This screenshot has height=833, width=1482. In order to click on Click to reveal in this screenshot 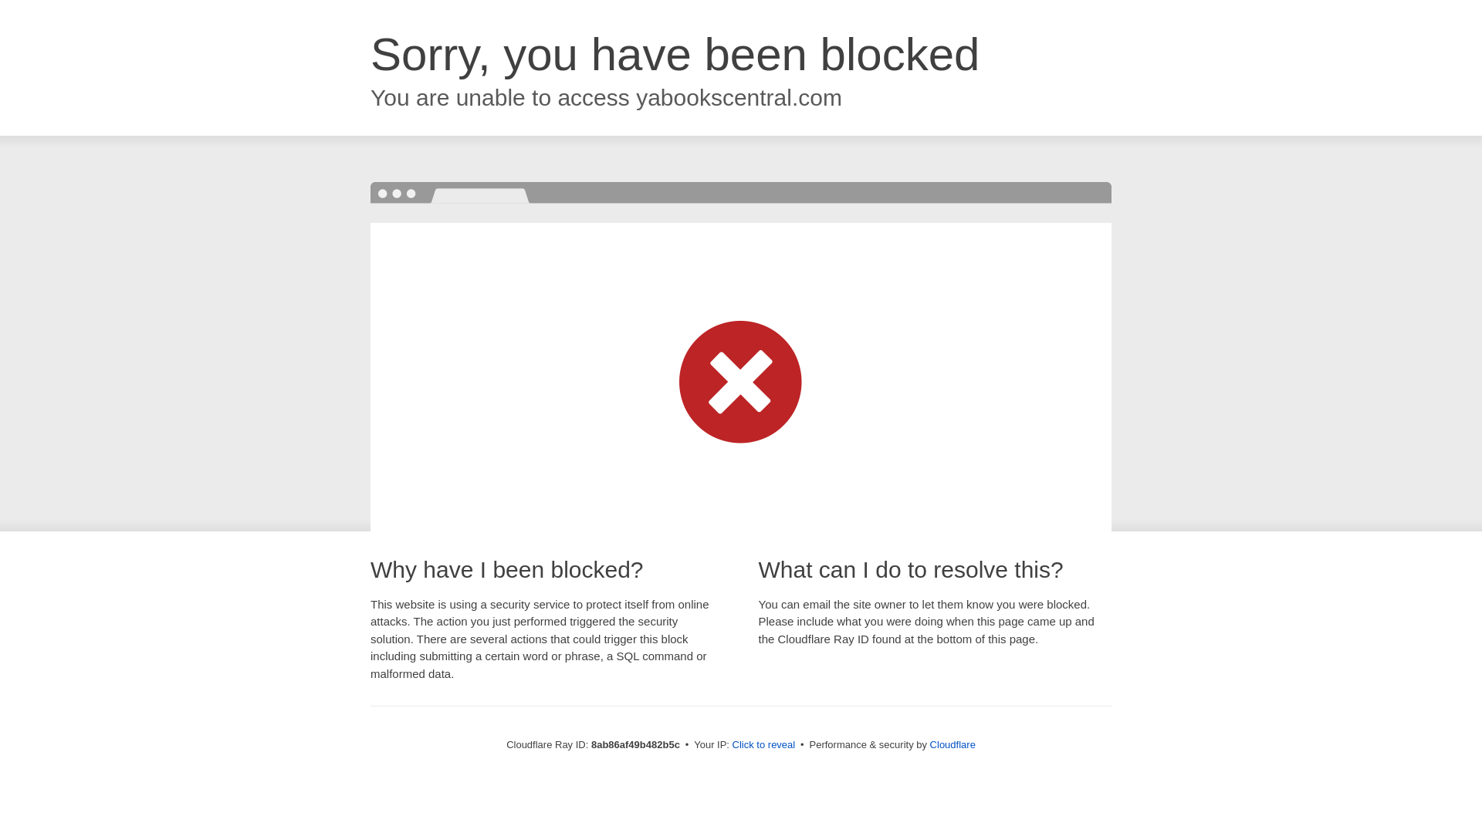, I will do `click(764, 745)`.